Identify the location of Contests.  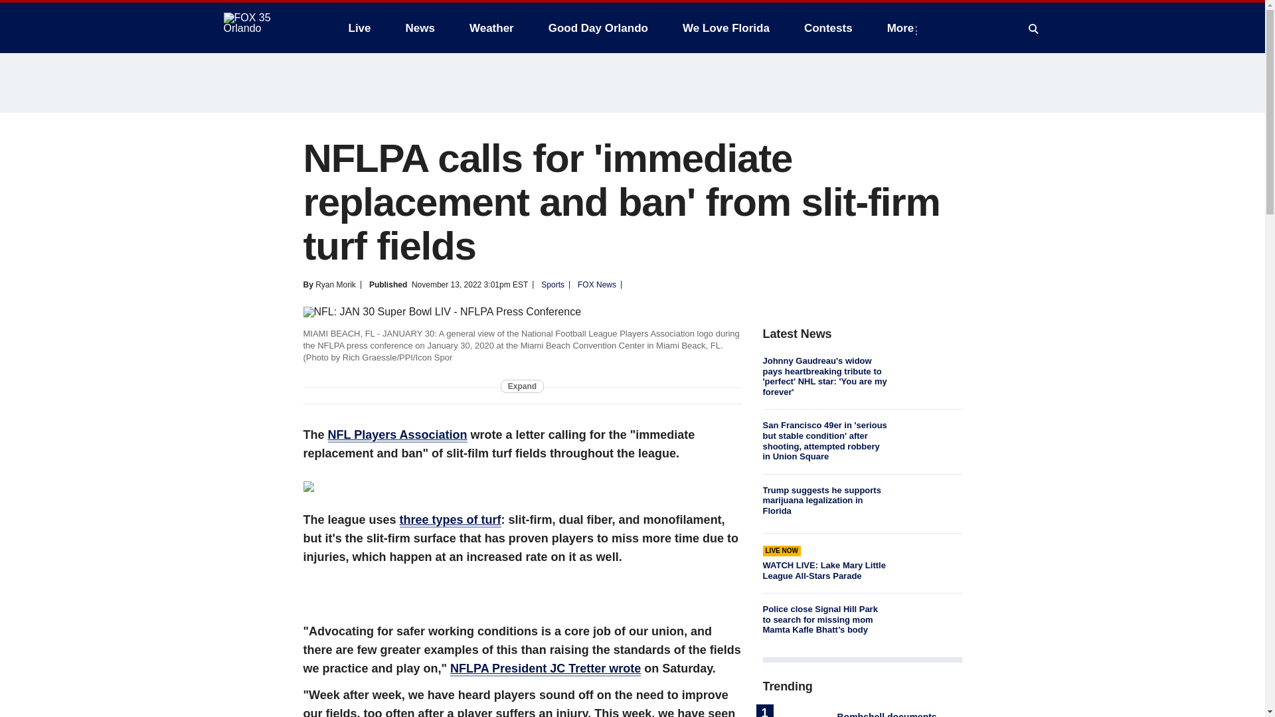
(827, 28).